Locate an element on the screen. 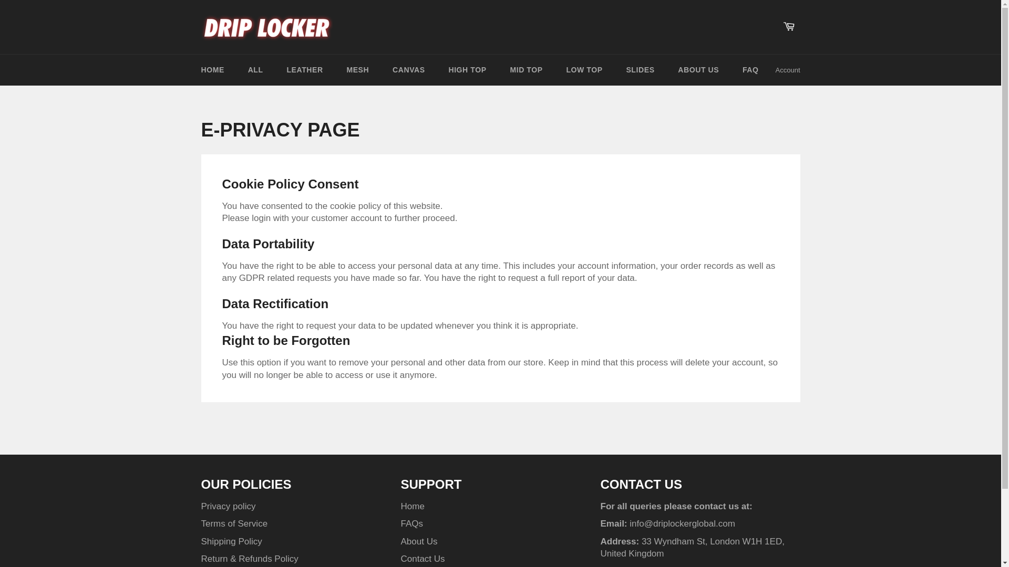 This screenshot has height=567, width=1009. LEATHER is located at coordinates (304, 70).